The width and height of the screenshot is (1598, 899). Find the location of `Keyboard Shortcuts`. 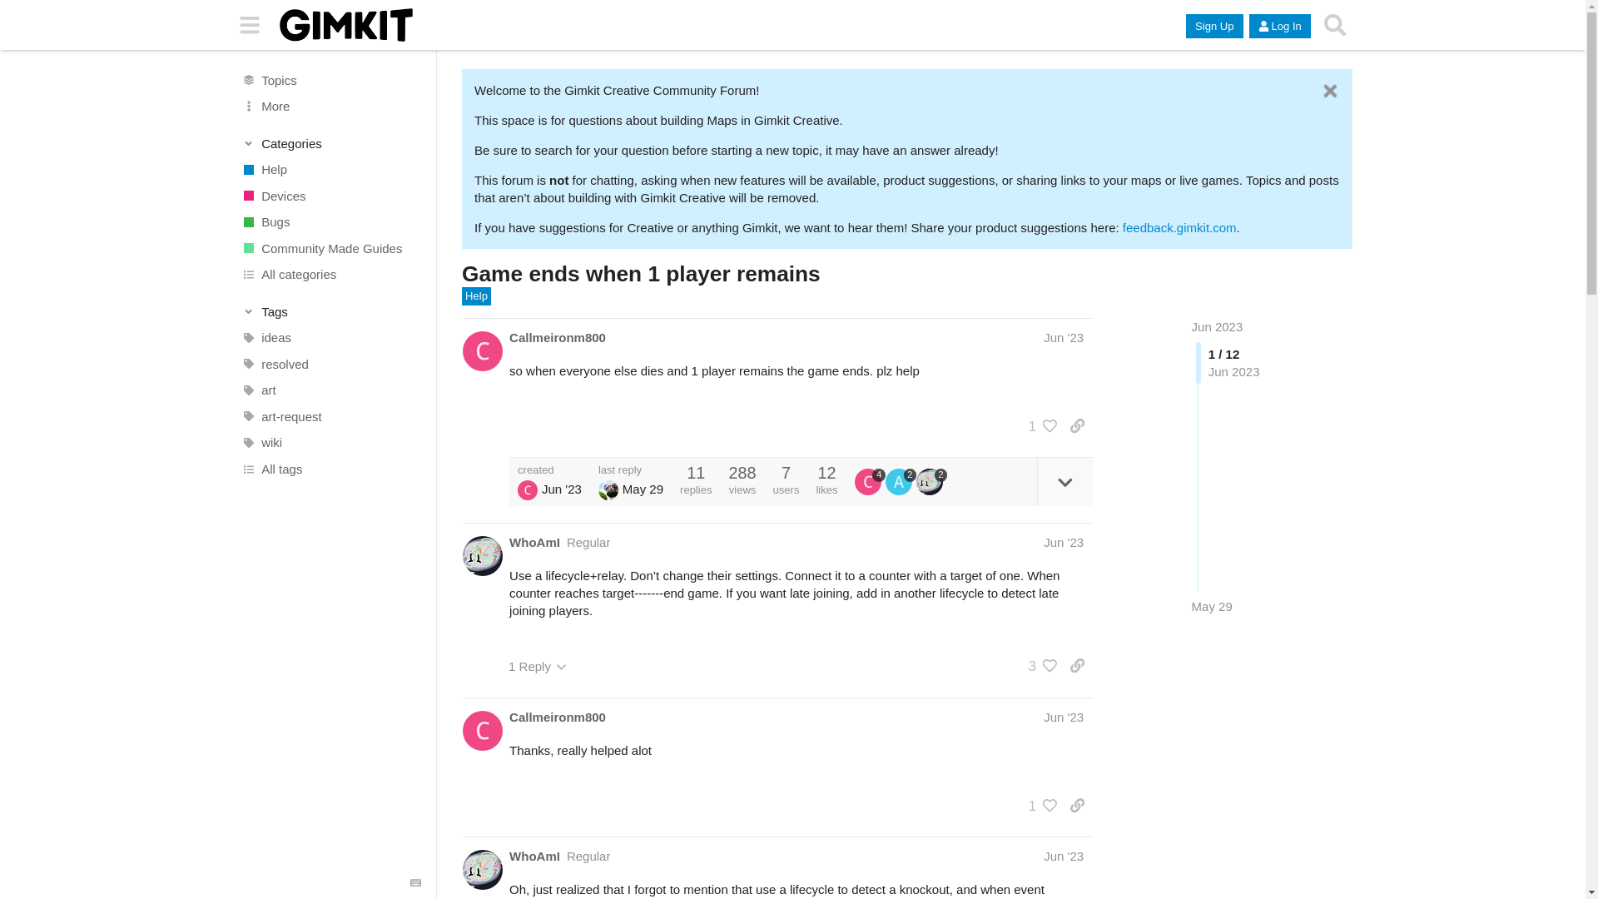

Keyboard Shortcuts is located at coordinates (416, 883).